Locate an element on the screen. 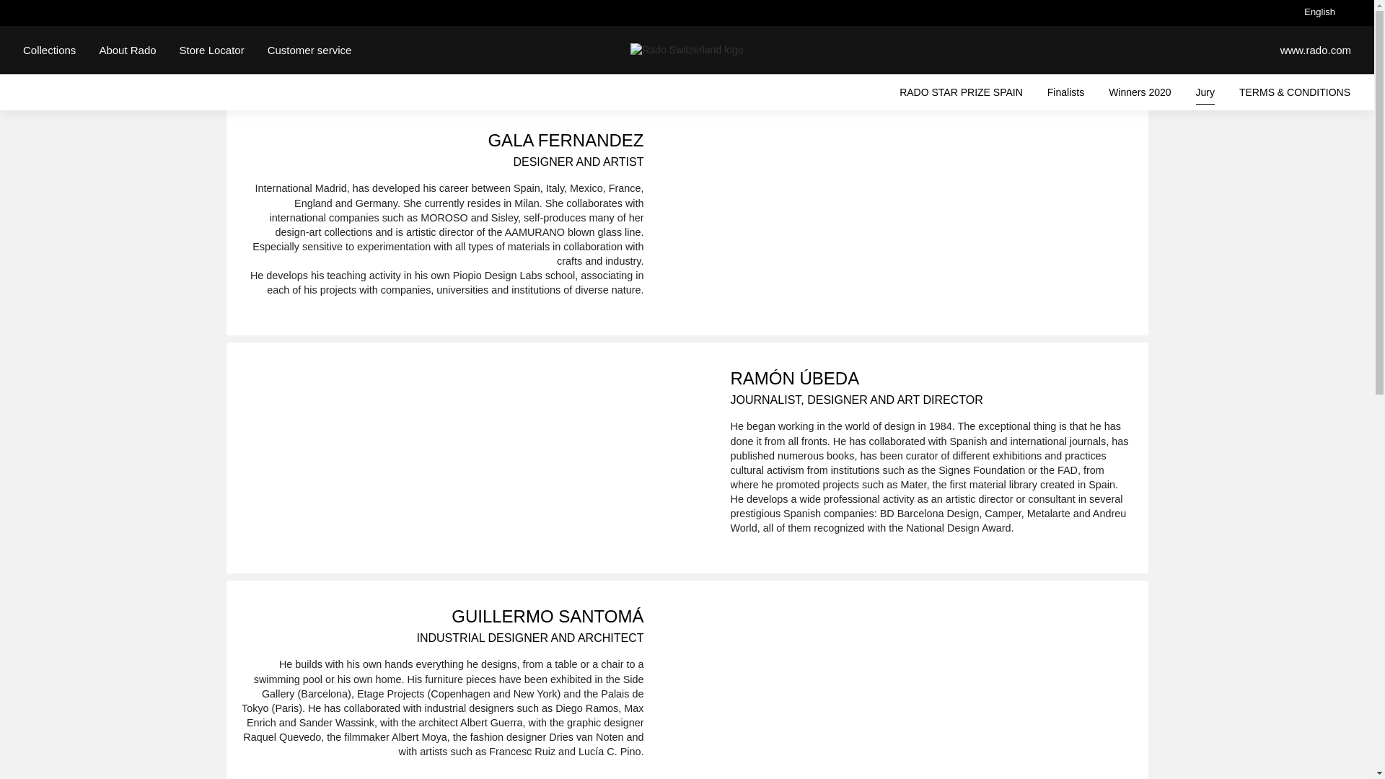 Image resolution: width=1385 pixels, height=779 pixels. Collections is located at coordinates (49, 50).